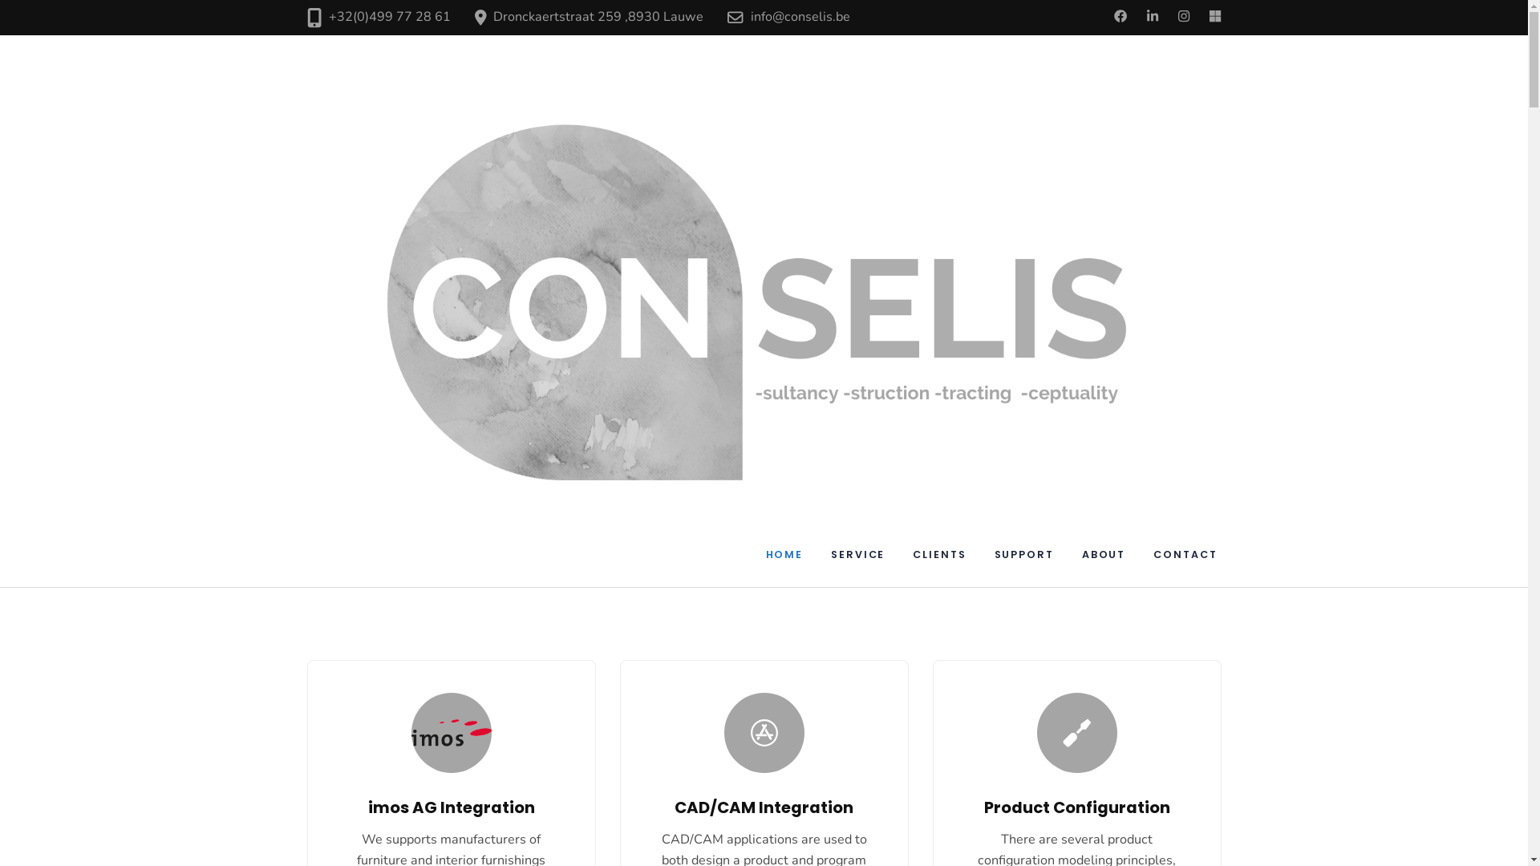 This screenshot has height=866, width=1540. Describe the element at coordinates (1258, 71) in the screenshot. I see `Conselis` at that location.